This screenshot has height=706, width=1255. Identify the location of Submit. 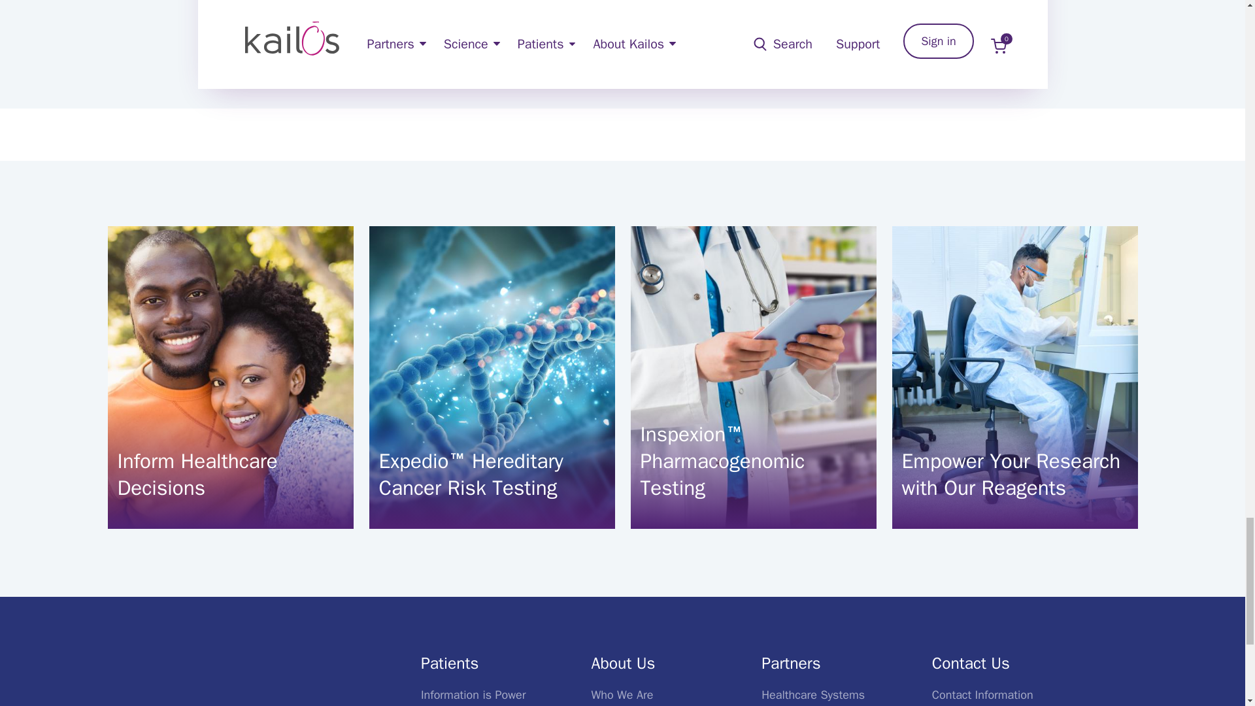
(314, 9).